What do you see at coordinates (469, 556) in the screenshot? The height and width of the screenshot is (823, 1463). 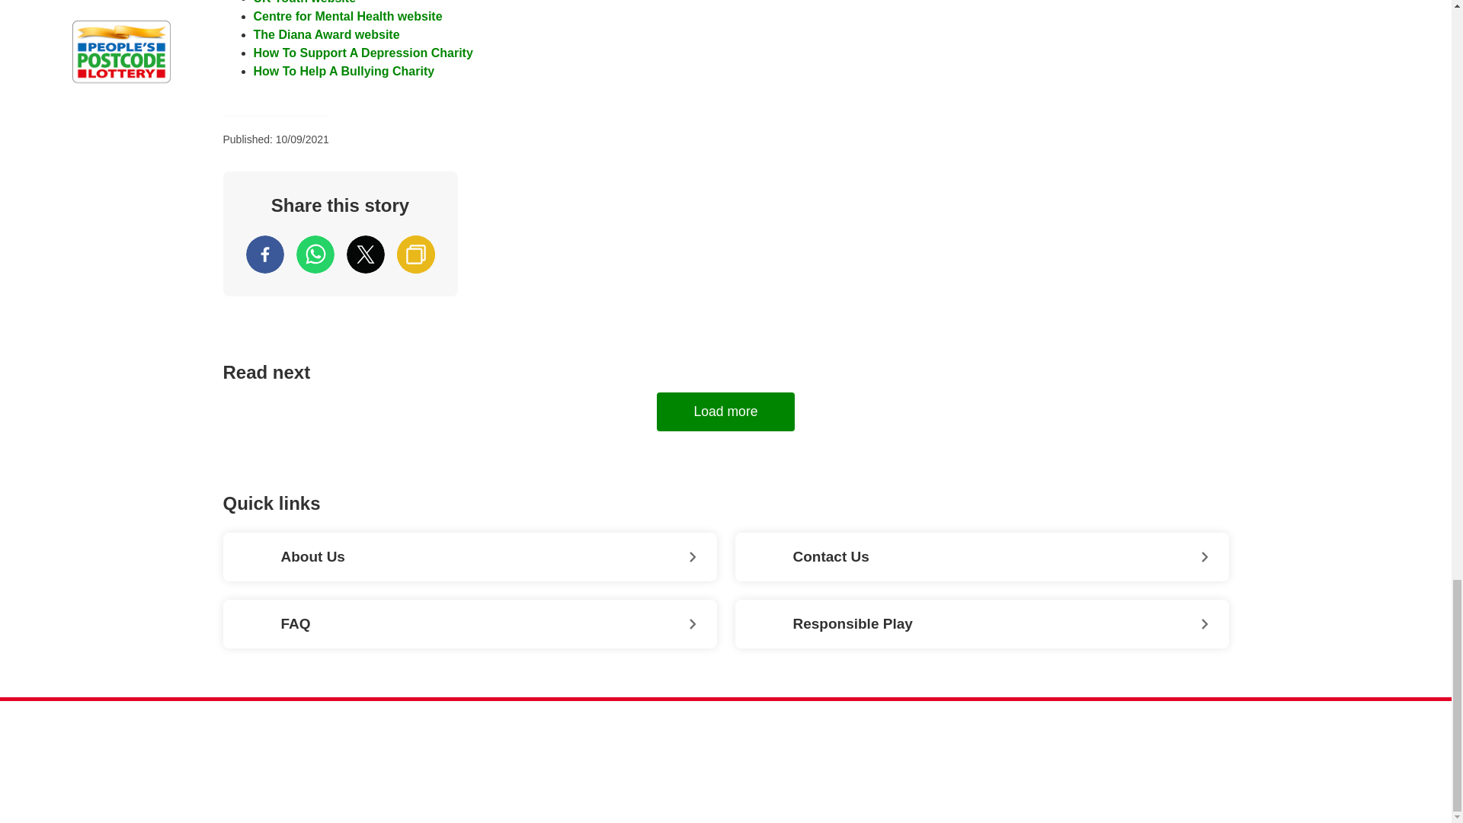 I see `About Us` at bounding box center [469, 556].